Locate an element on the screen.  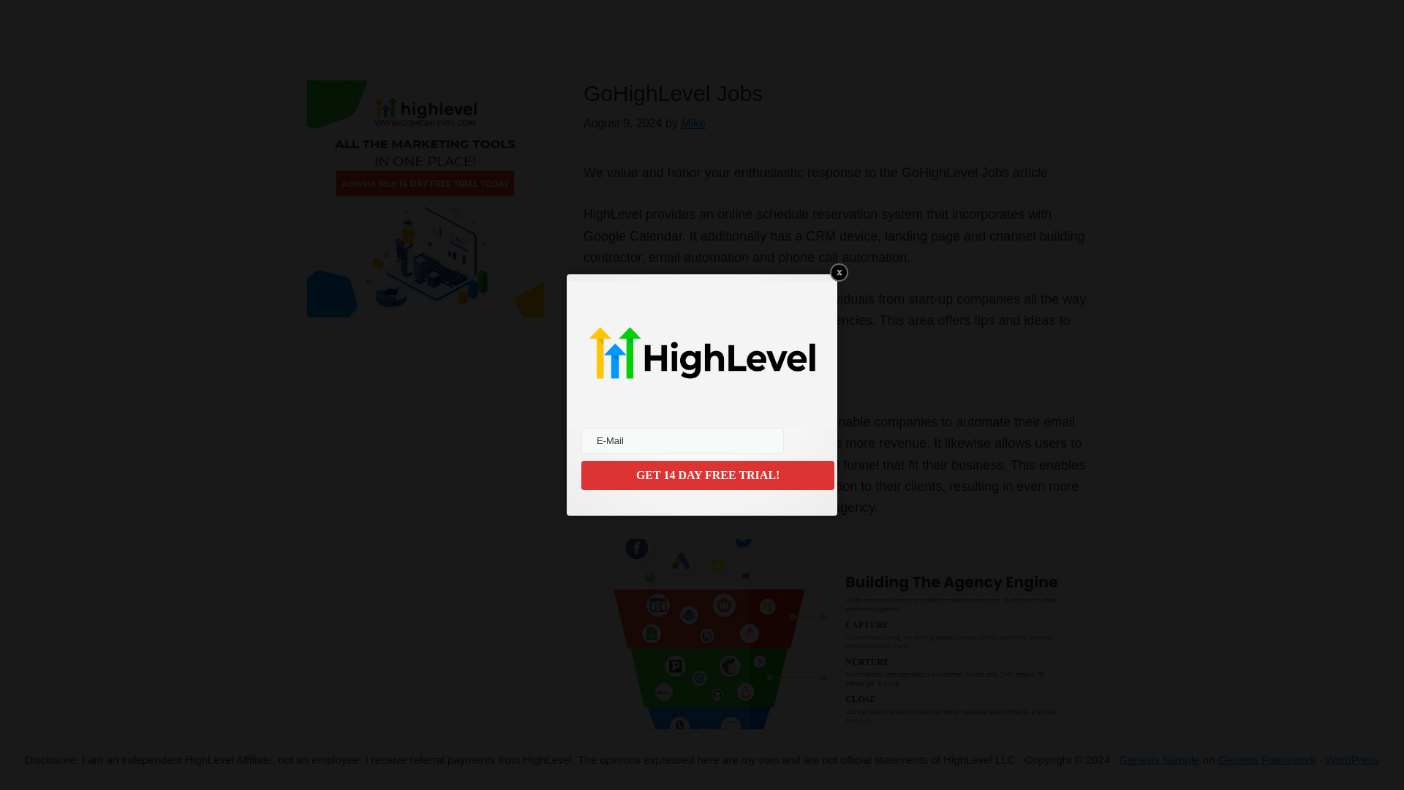
Genesis Sample is located at coordinates (1160, 759).